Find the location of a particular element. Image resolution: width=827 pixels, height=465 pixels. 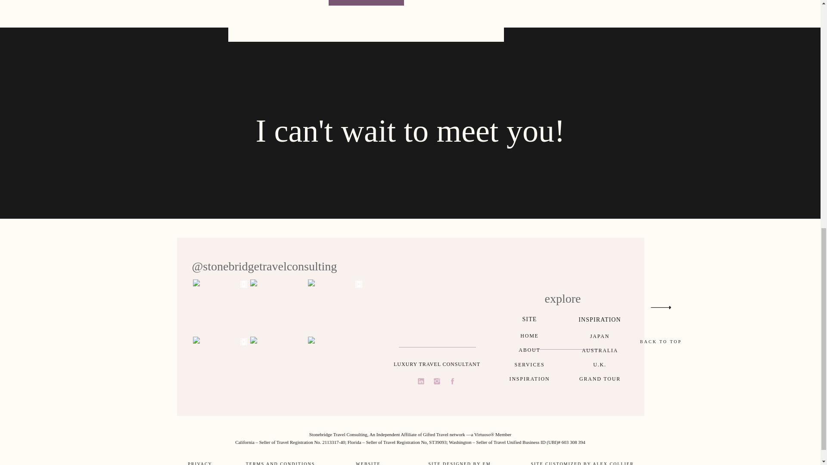

JAPAN is located at coordinates (600, 337).